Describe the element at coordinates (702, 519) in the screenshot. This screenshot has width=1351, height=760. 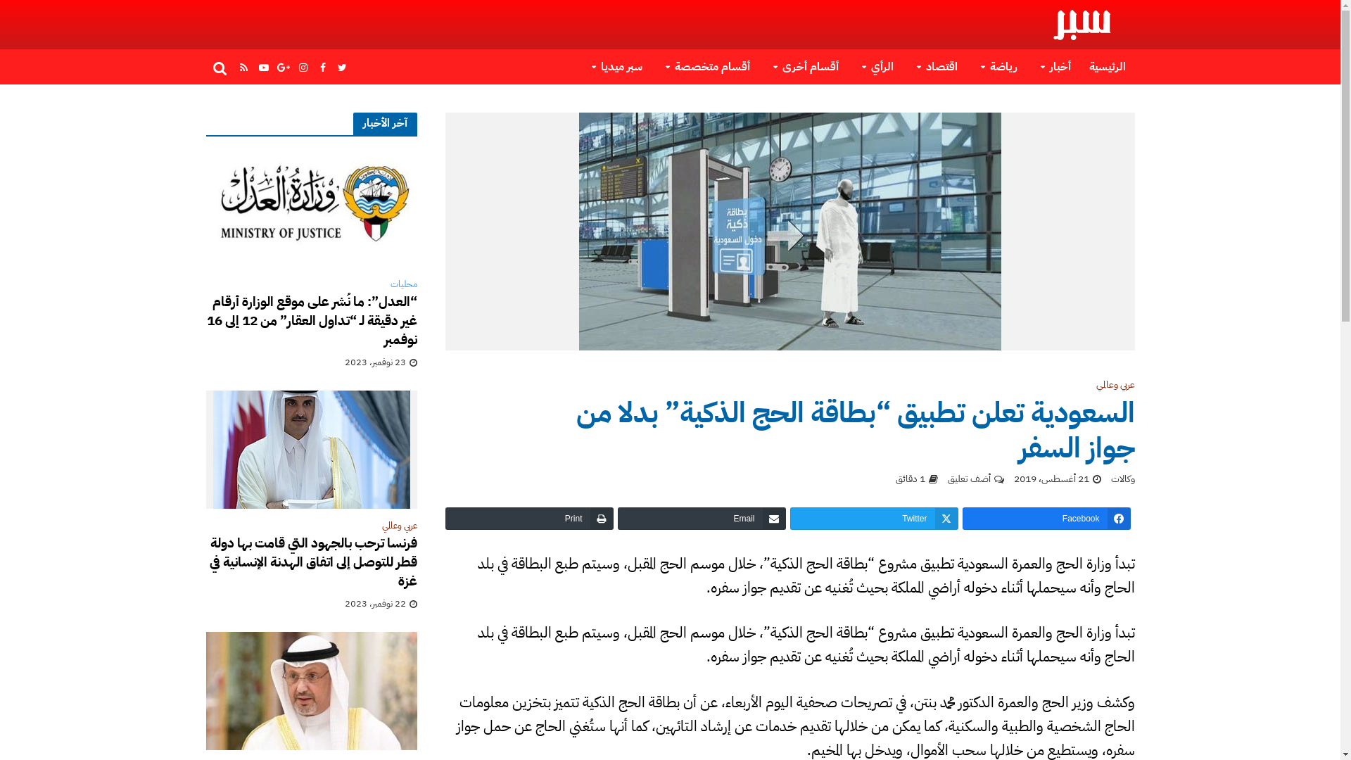
I see `Email` at that location.